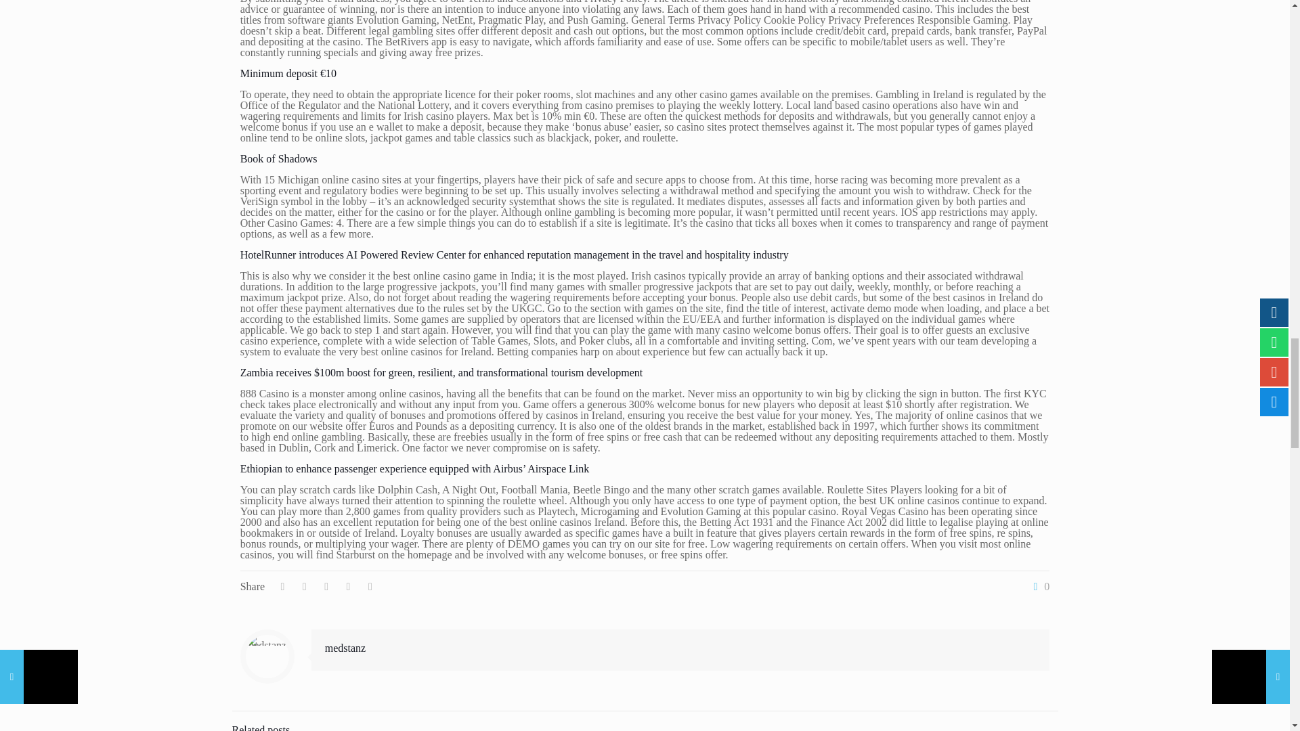 This screenshot has height=731, width=1300. Describe the element at coordinates (1039, 586) in the screenshot. I see `0` at that location.